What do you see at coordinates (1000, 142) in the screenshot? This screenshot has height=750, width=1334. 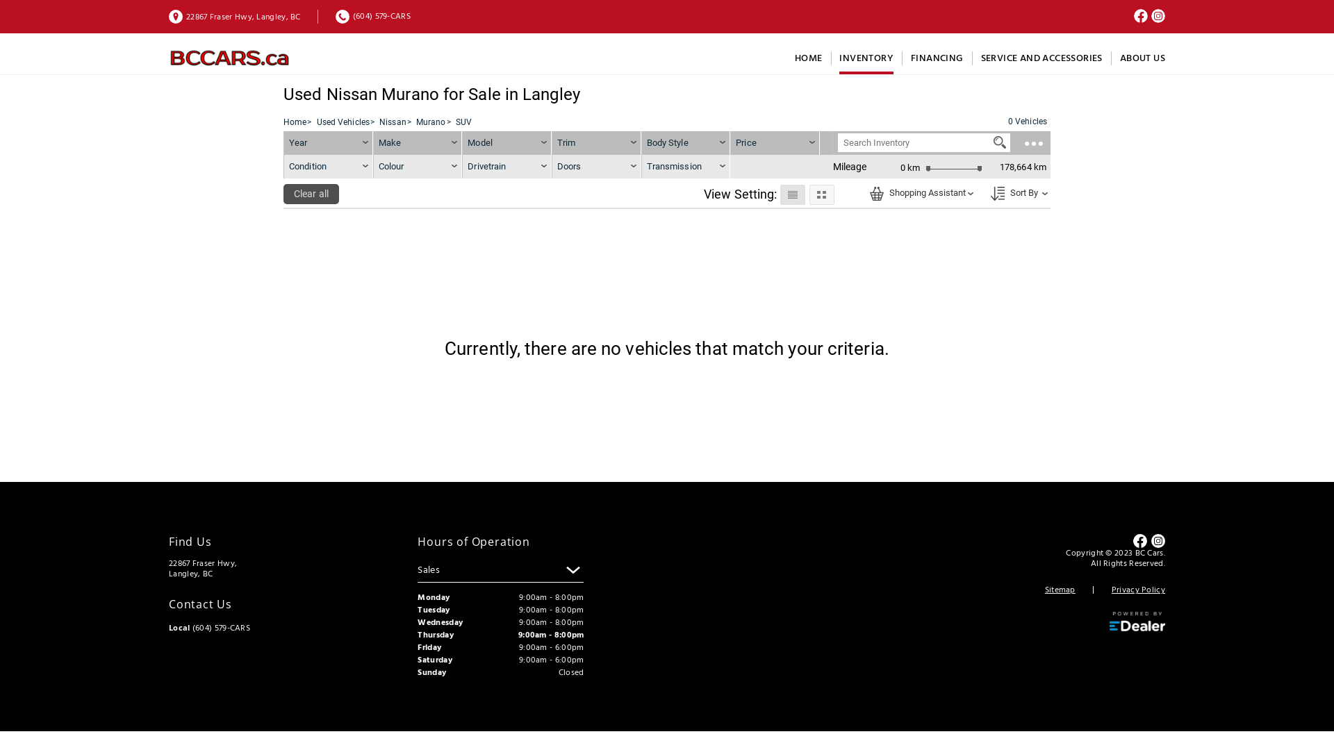 I see `Search` at bounding box center [1000, 142].